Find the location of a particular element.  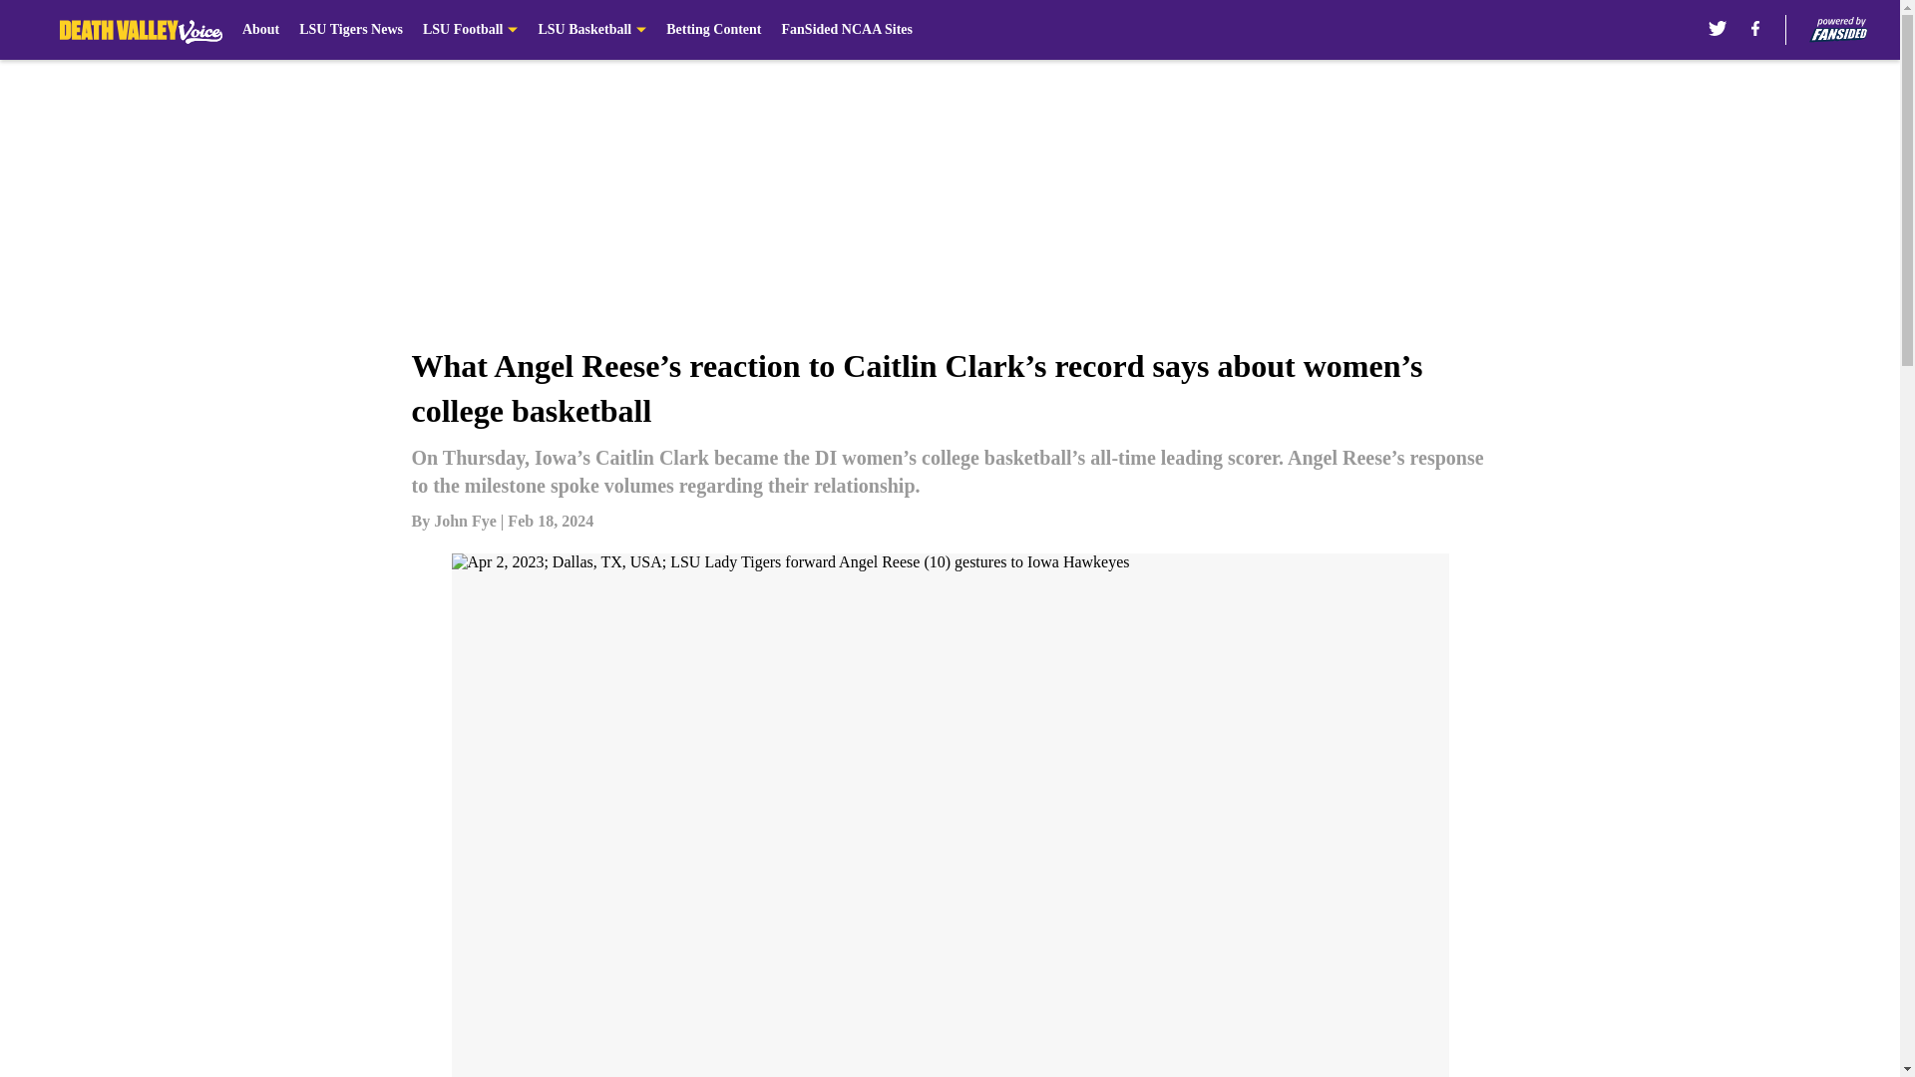

Betting Content is located at coordinates (713, 30).